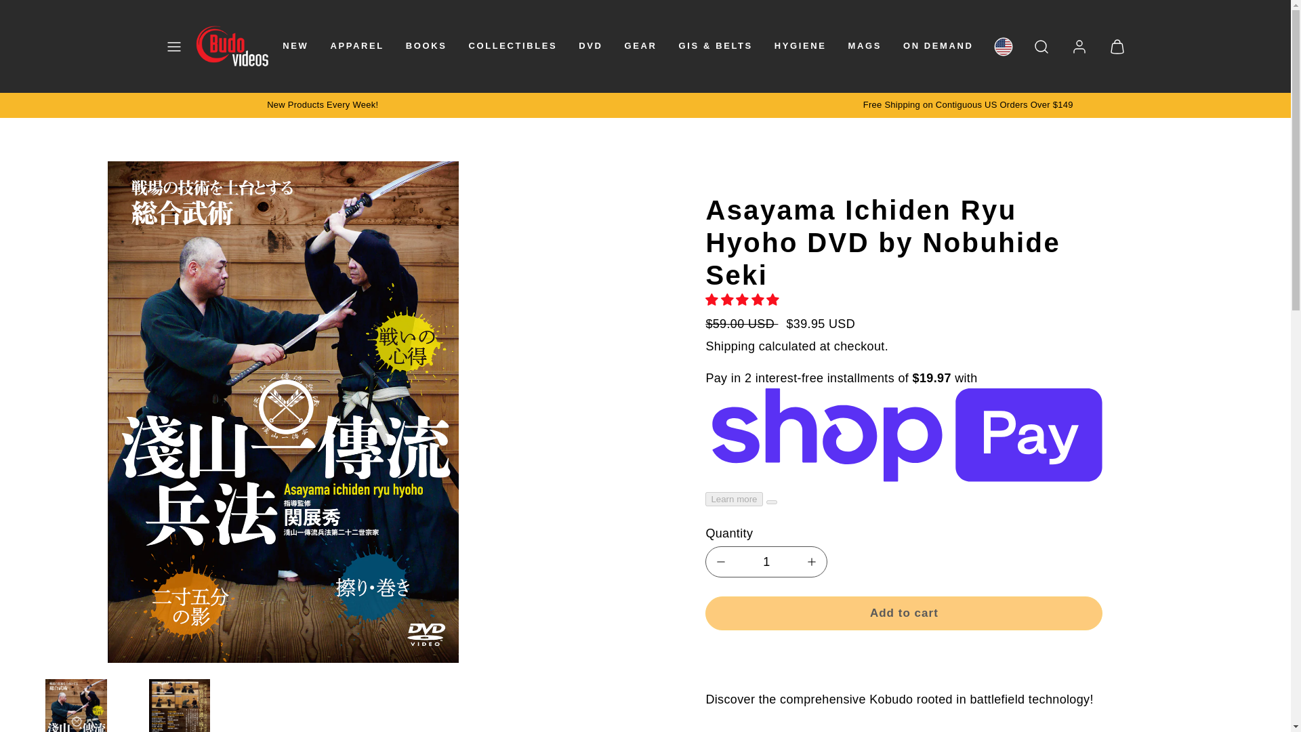  What do you see at coordinates (938, 46) in the screenshot?
I see `ON DEMAND` at bounding box center [938, 46].